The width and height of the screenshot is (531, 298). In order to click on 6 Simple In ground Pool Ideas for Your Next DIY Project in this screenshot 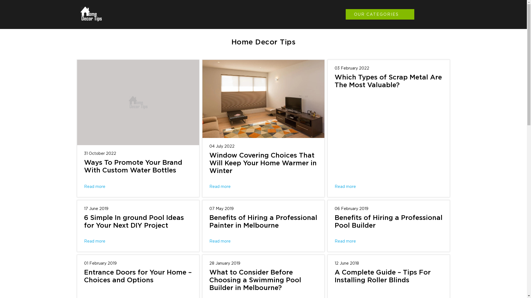, I will do `click(134, 222)`.